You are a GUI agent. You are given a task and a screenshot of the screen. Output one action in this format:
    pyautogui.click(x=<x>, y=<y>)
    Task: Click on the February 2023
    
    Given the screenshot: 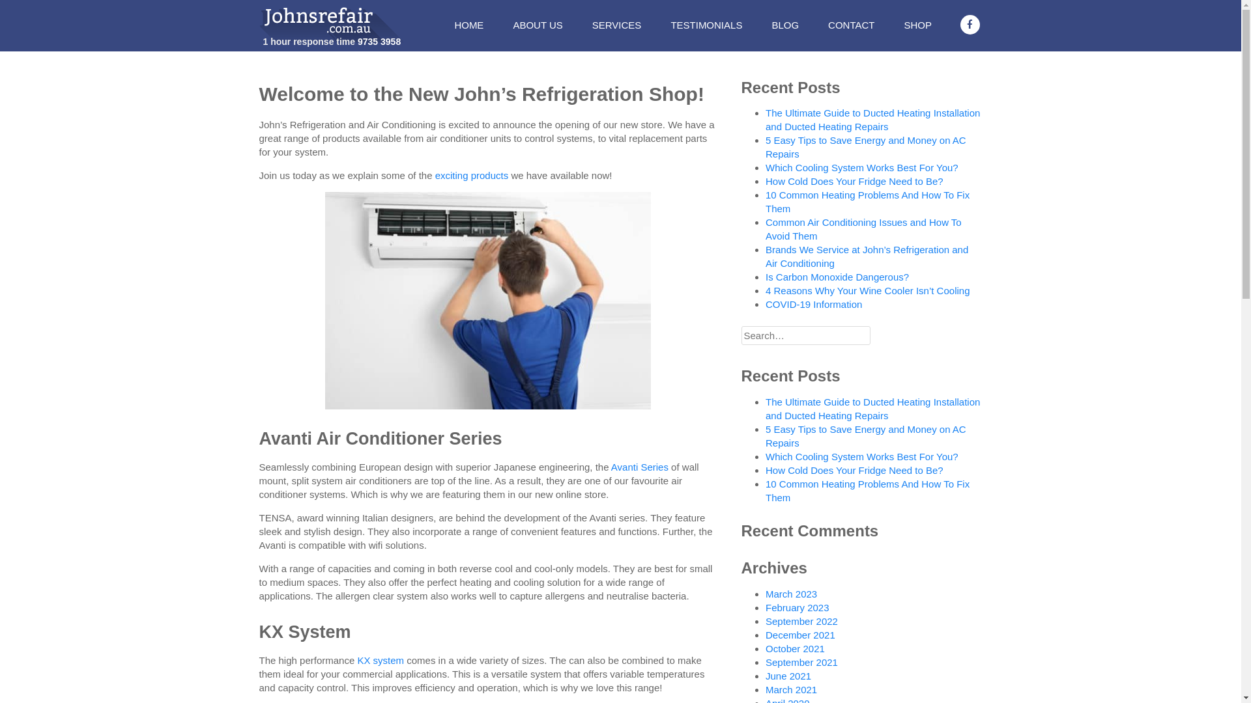 What is the action you would take?
    pyautogui.click(x=798, y=608)
    